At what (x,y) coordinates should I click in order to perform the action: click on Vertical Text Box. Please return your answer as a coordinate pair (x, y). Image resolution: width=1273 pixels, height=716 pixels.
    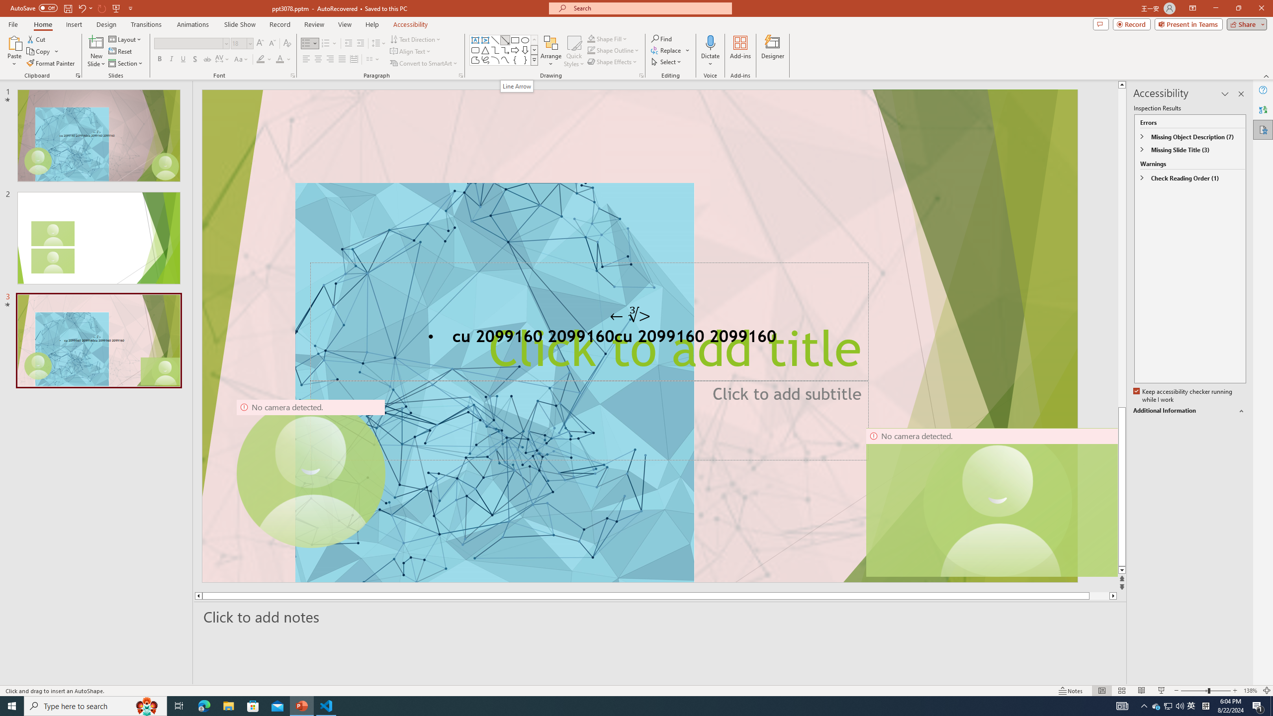
    Looking at the image, I should click on (485, 40).